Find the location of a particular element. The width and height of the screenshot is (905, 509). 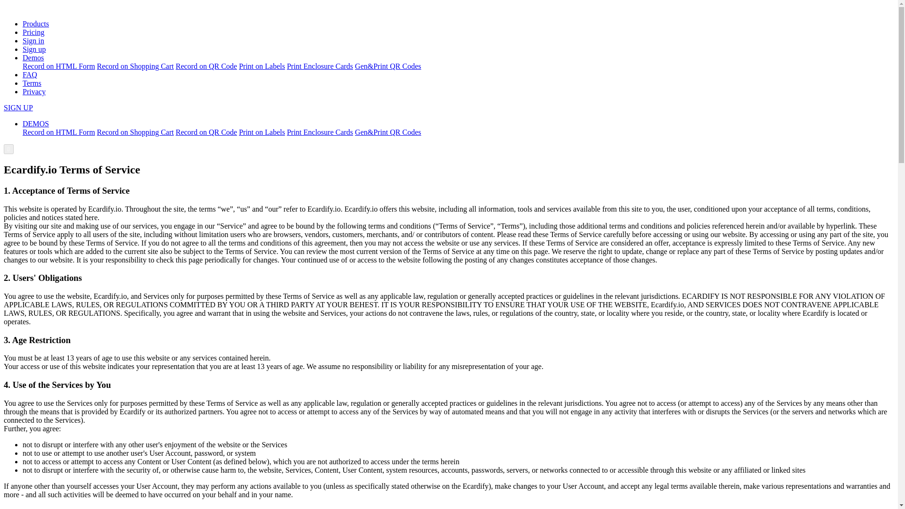

Record on QR Code is located at coordinates (206, 66).